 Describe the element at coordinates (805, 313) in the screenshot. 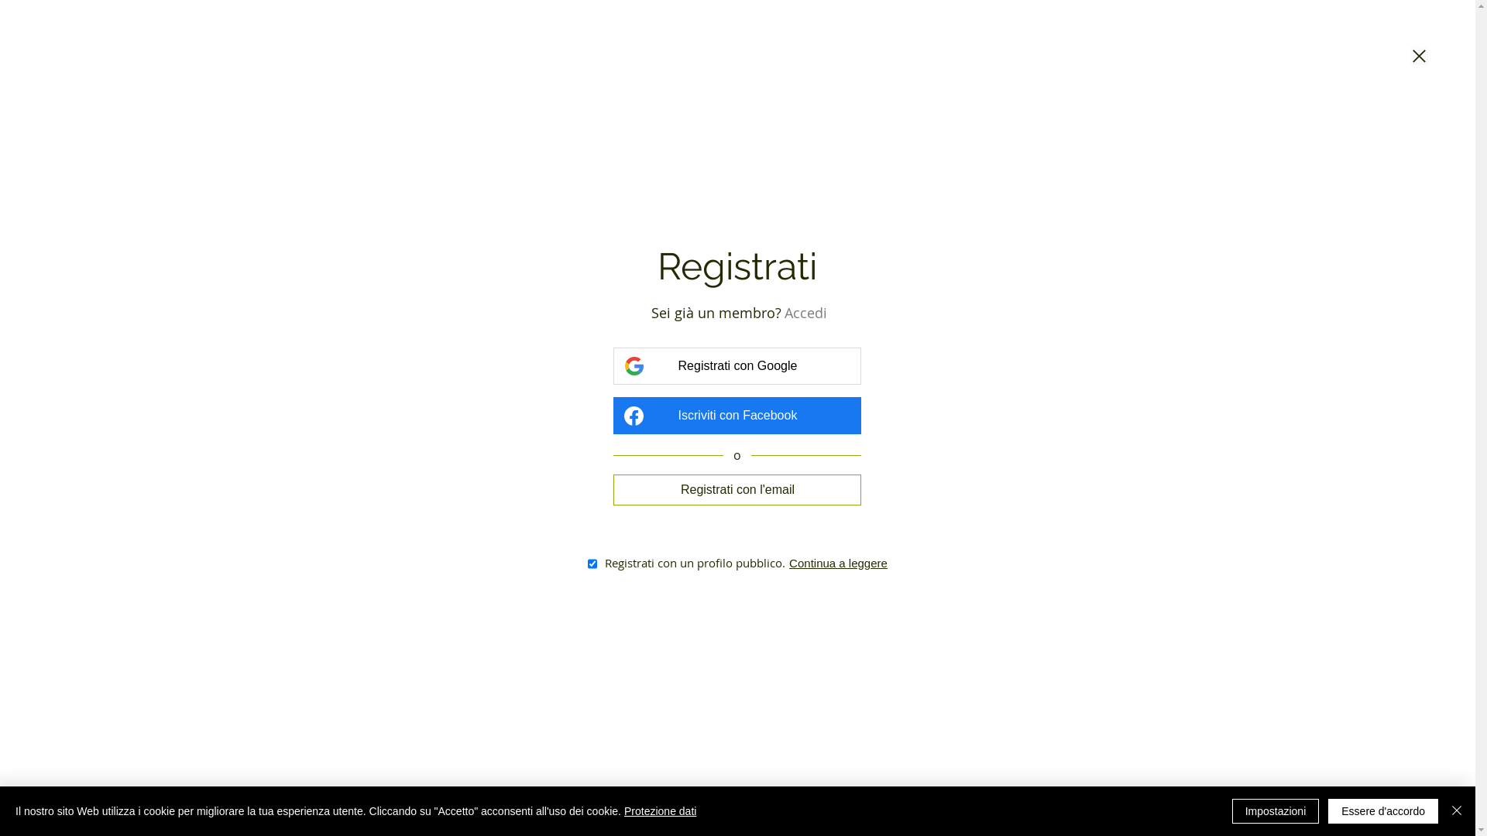

I see `Accedi` at that location.